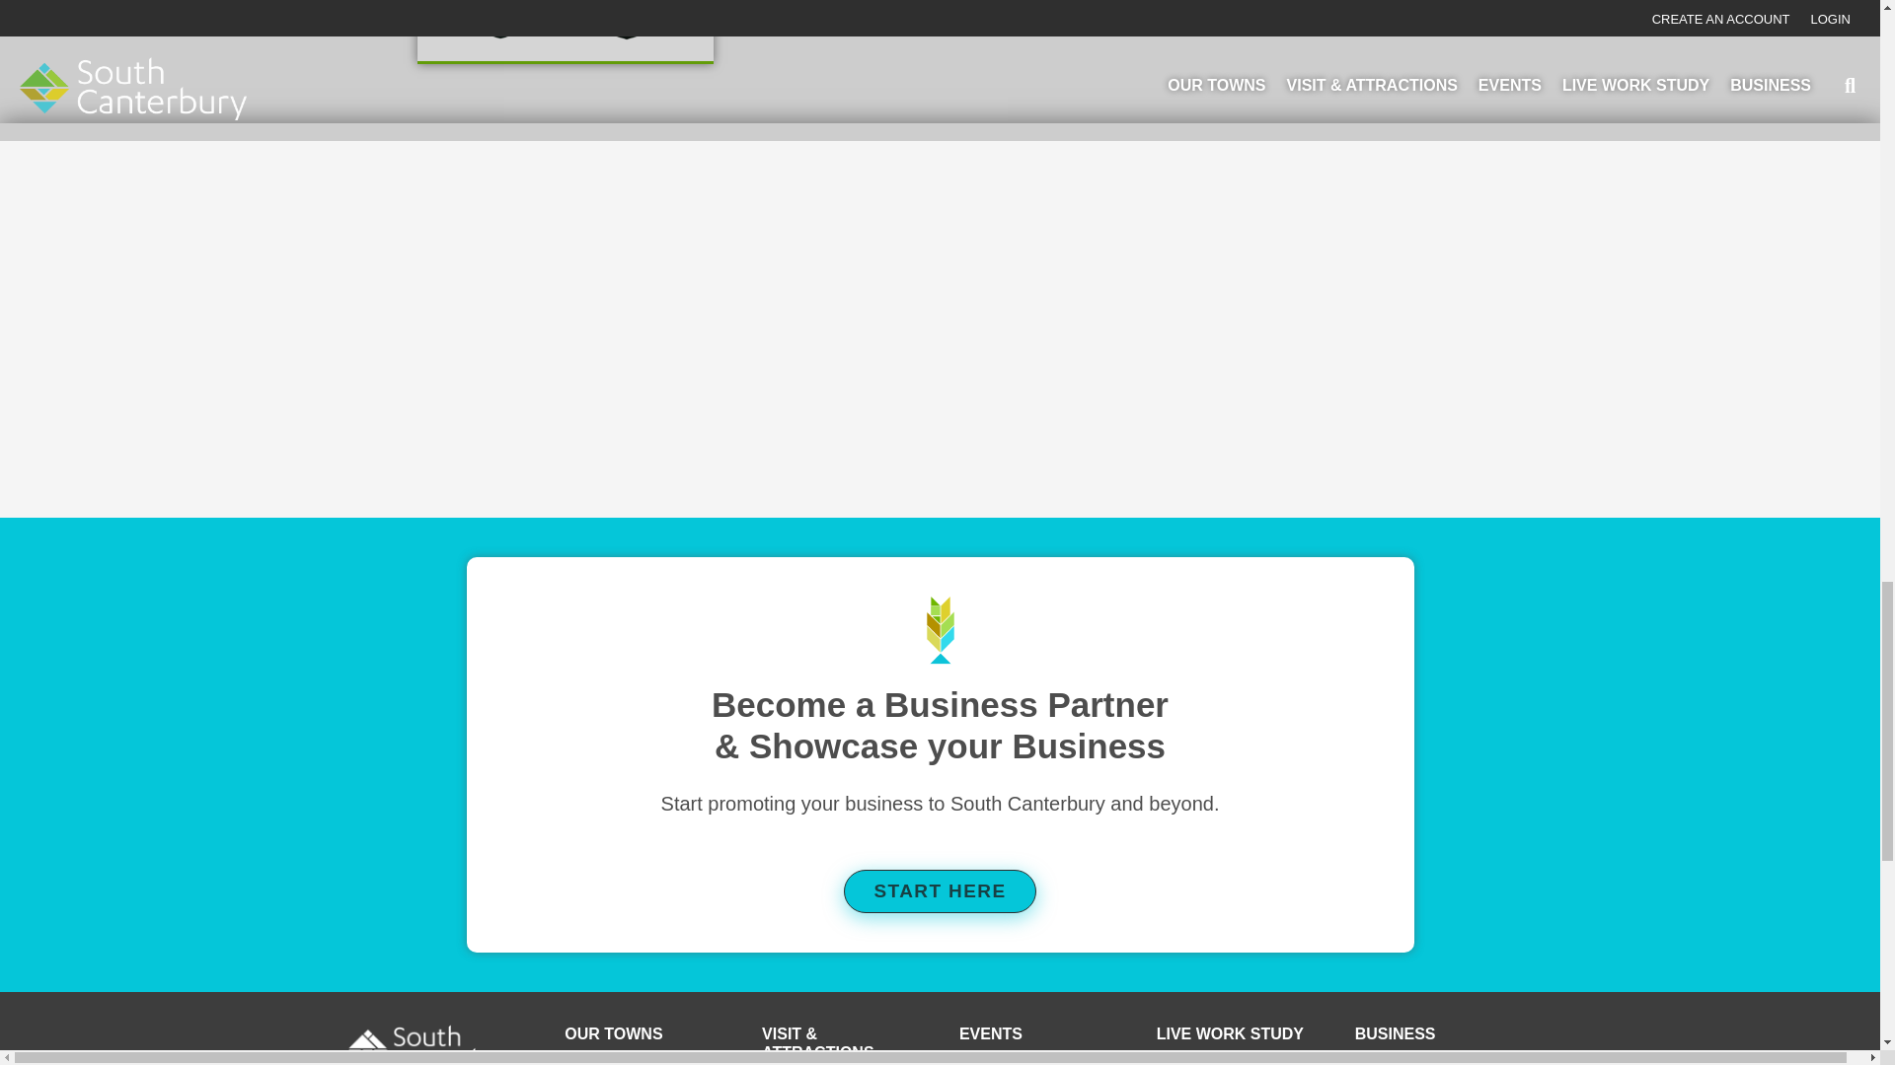 Image resolution: width=1895 pixels, height=1065 pixels. I want to click on Web Flags 2024 - Large Business Award Sponsor, so click(627, 22).